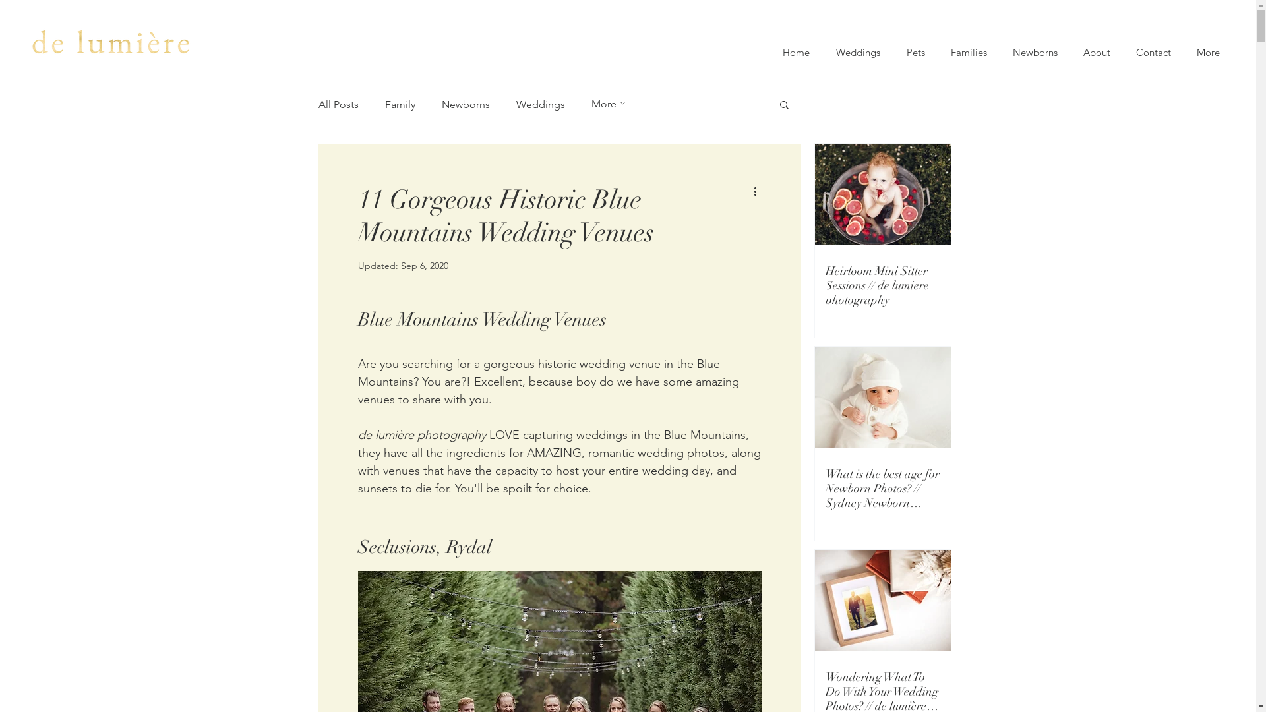 Image resolution: width=1266 pixels, height=712 pixels. I want to click on About, so click(1097, 53).